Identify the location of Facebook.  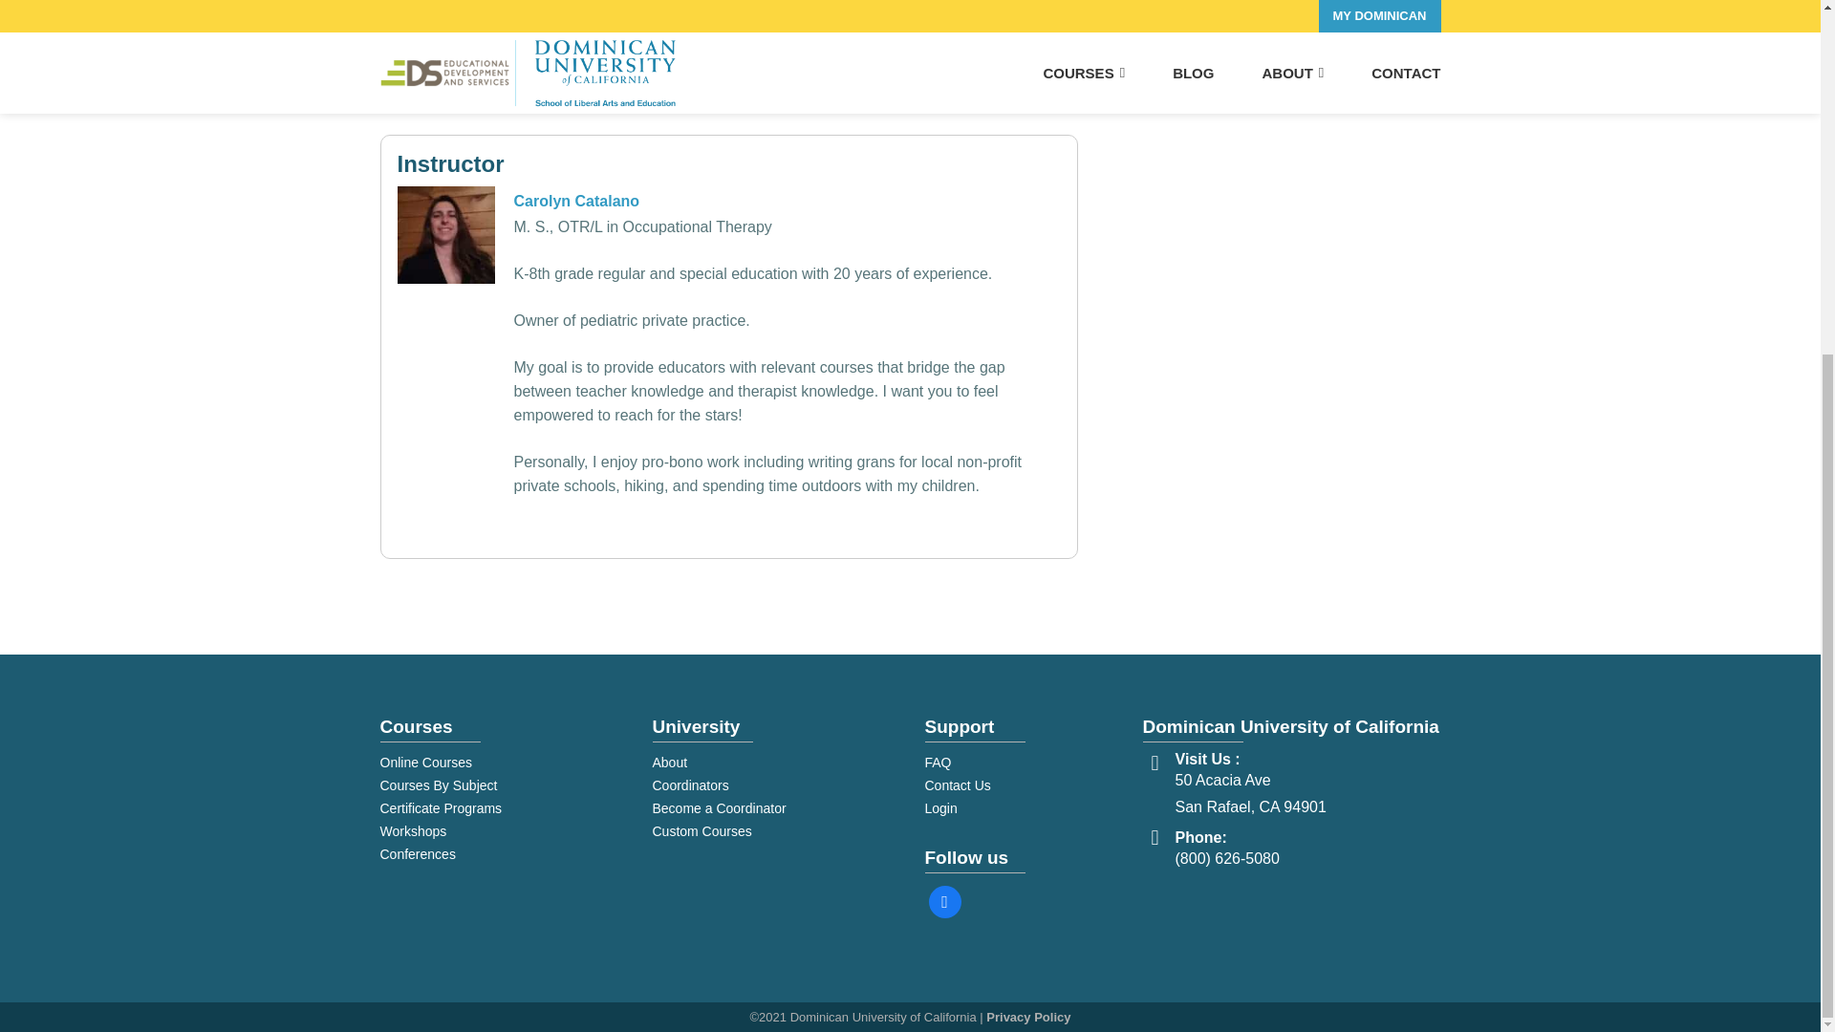
(944, 901).